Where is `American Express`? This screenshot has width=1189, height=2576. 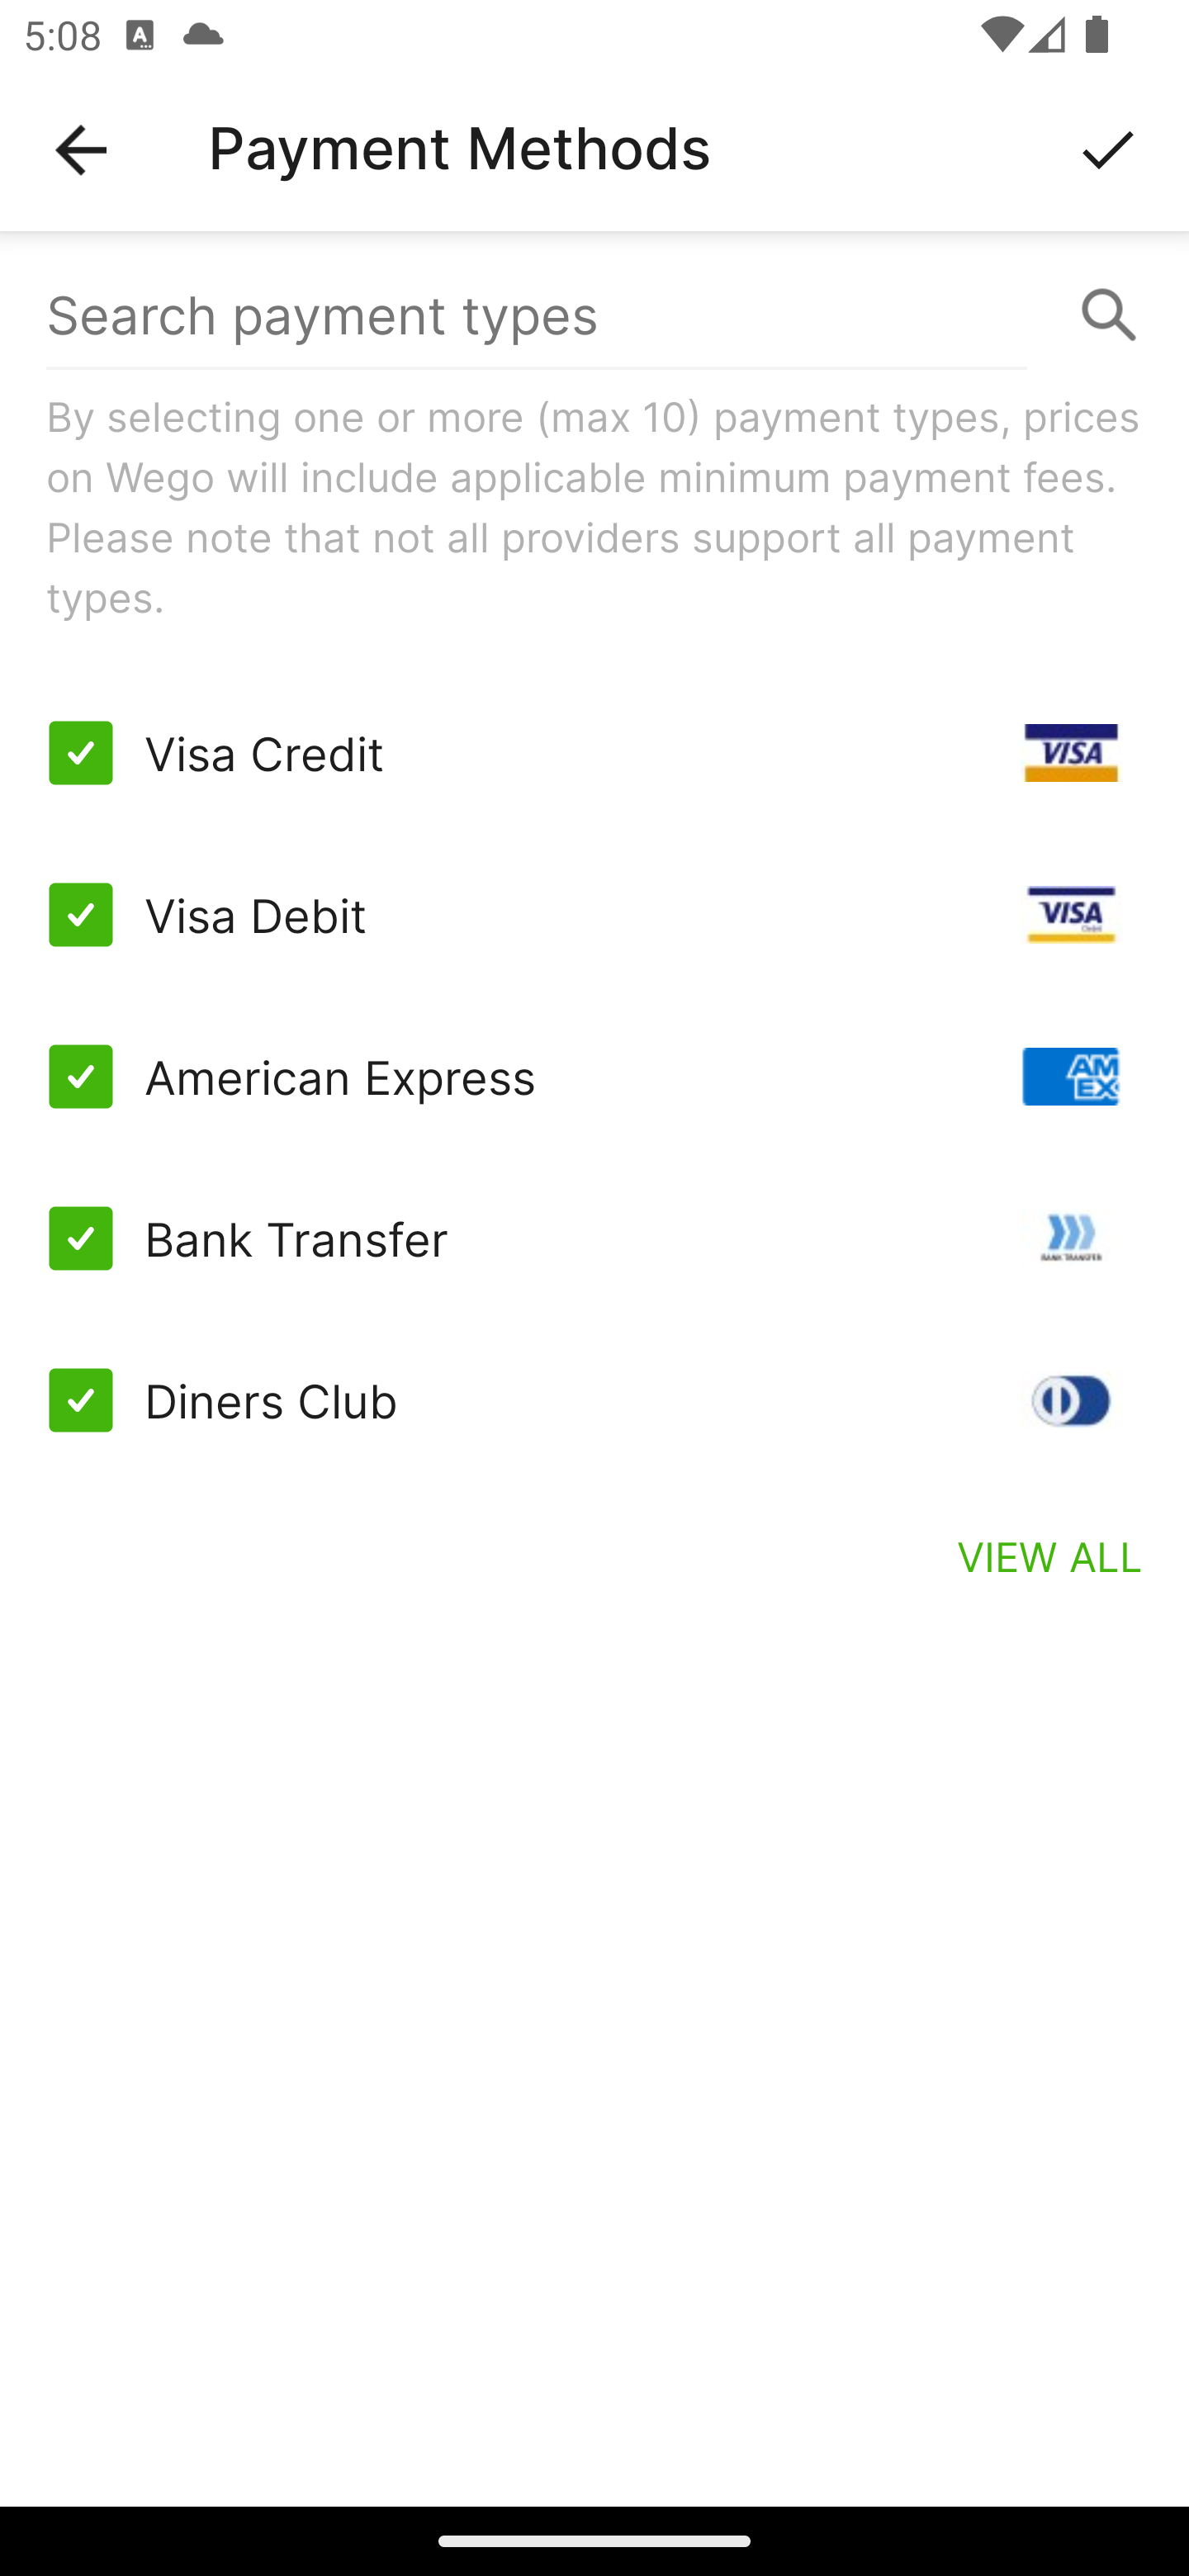 American Express is located at coordinates (594, 1077).